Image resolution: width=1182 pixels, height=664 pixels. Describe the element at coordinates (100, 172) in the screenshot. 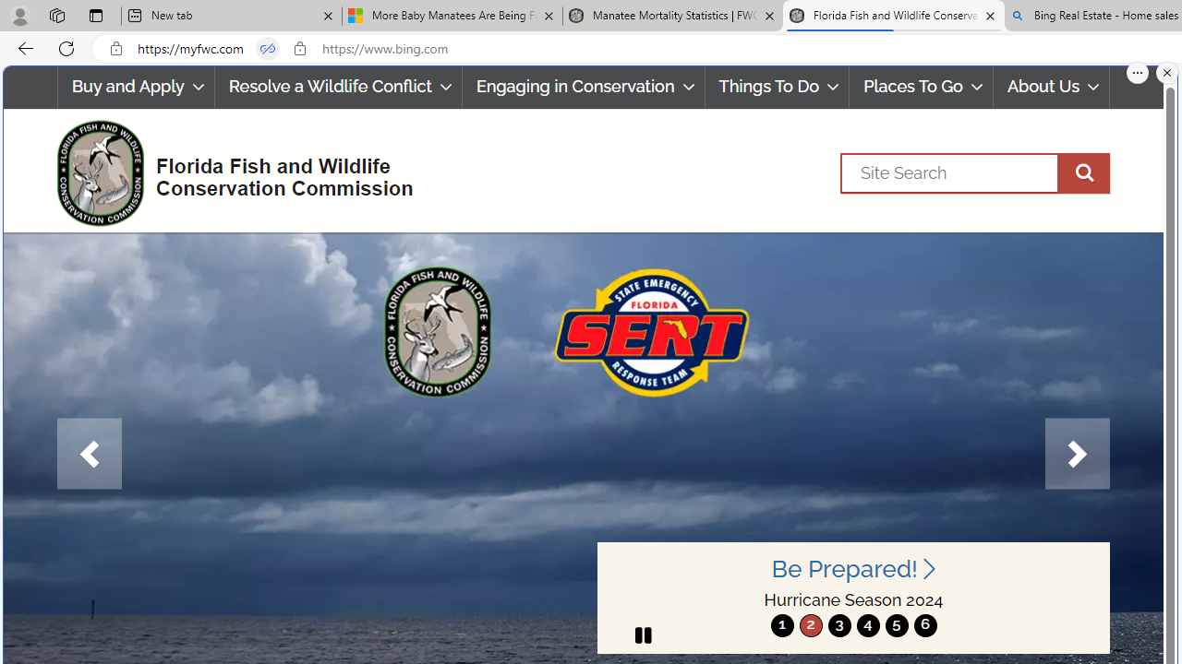

I see `FWC Logo` at that location.